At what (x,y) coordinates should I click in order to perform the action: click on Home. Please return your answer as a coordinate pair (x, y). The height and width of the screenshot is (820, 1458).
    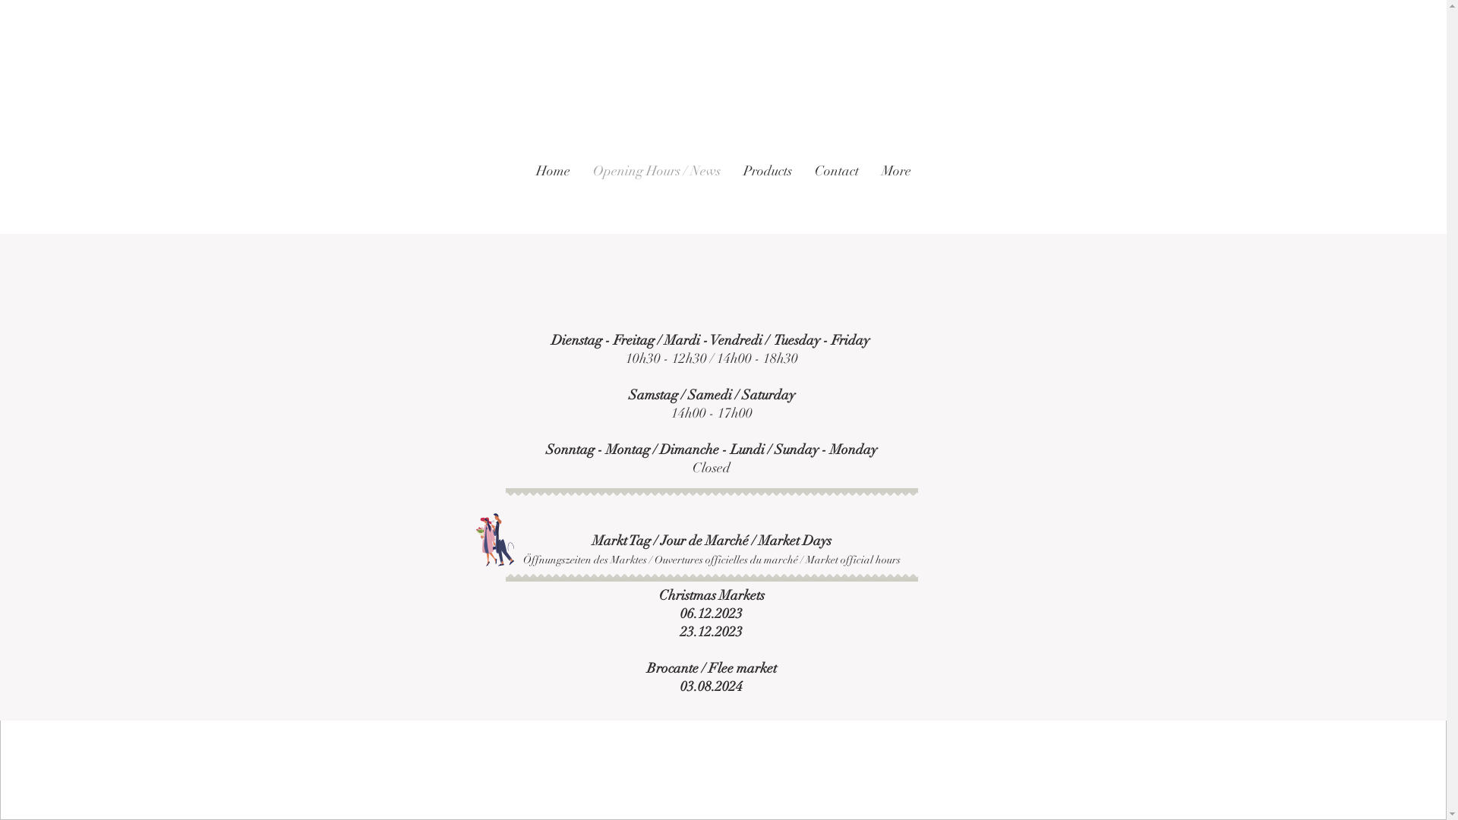
    Looking at the image, I should click on (553, 194).